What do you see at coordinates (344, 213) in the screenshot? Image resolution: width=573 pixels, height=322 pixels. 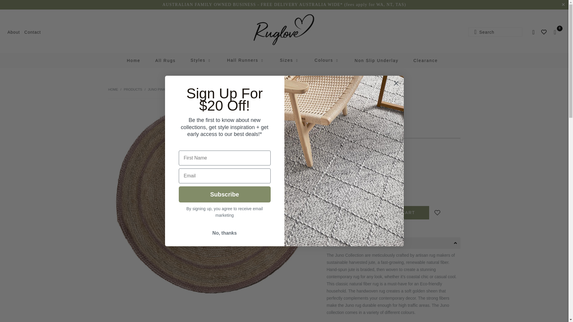 I see `1` at bounding box center [344, 213].